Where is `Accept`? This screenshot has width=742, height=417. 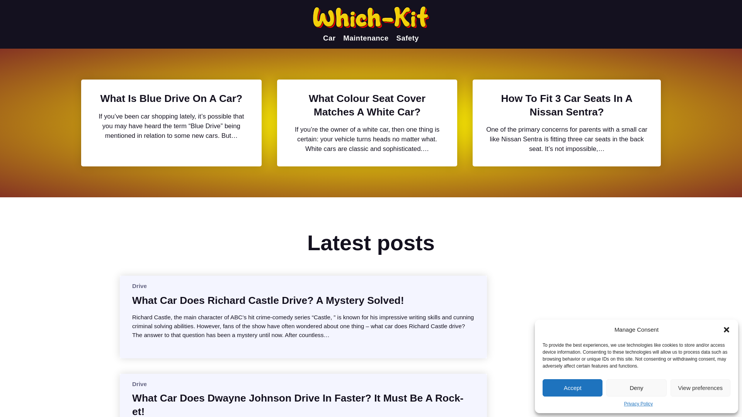 Accept is located at coordinates (572, 388).